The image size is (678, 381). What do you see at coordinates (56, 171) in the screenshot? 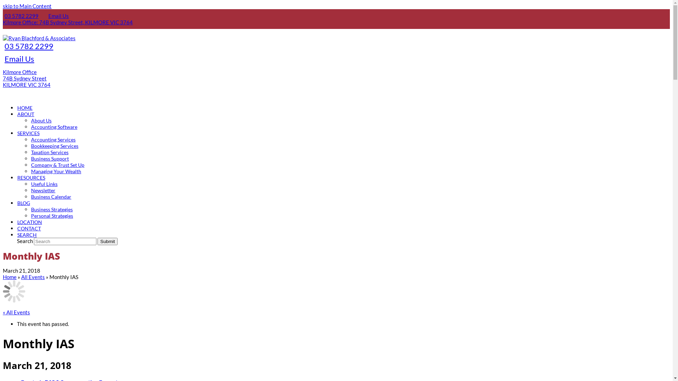
I see `Managing Your Wealth` at bounding box center [56, 171].